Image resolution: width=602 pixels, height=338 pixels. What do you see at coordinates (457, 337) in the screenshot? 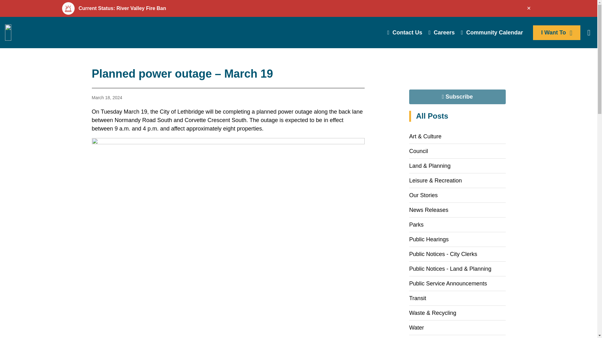
I see `Road and Facility Closures` at bounding box center [457, 337].